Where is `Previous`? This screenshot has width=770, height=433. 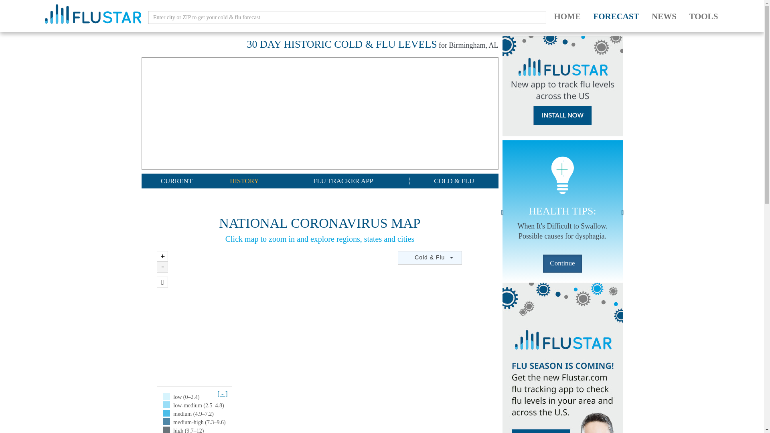
Previous is located at coordinates (502, 211).